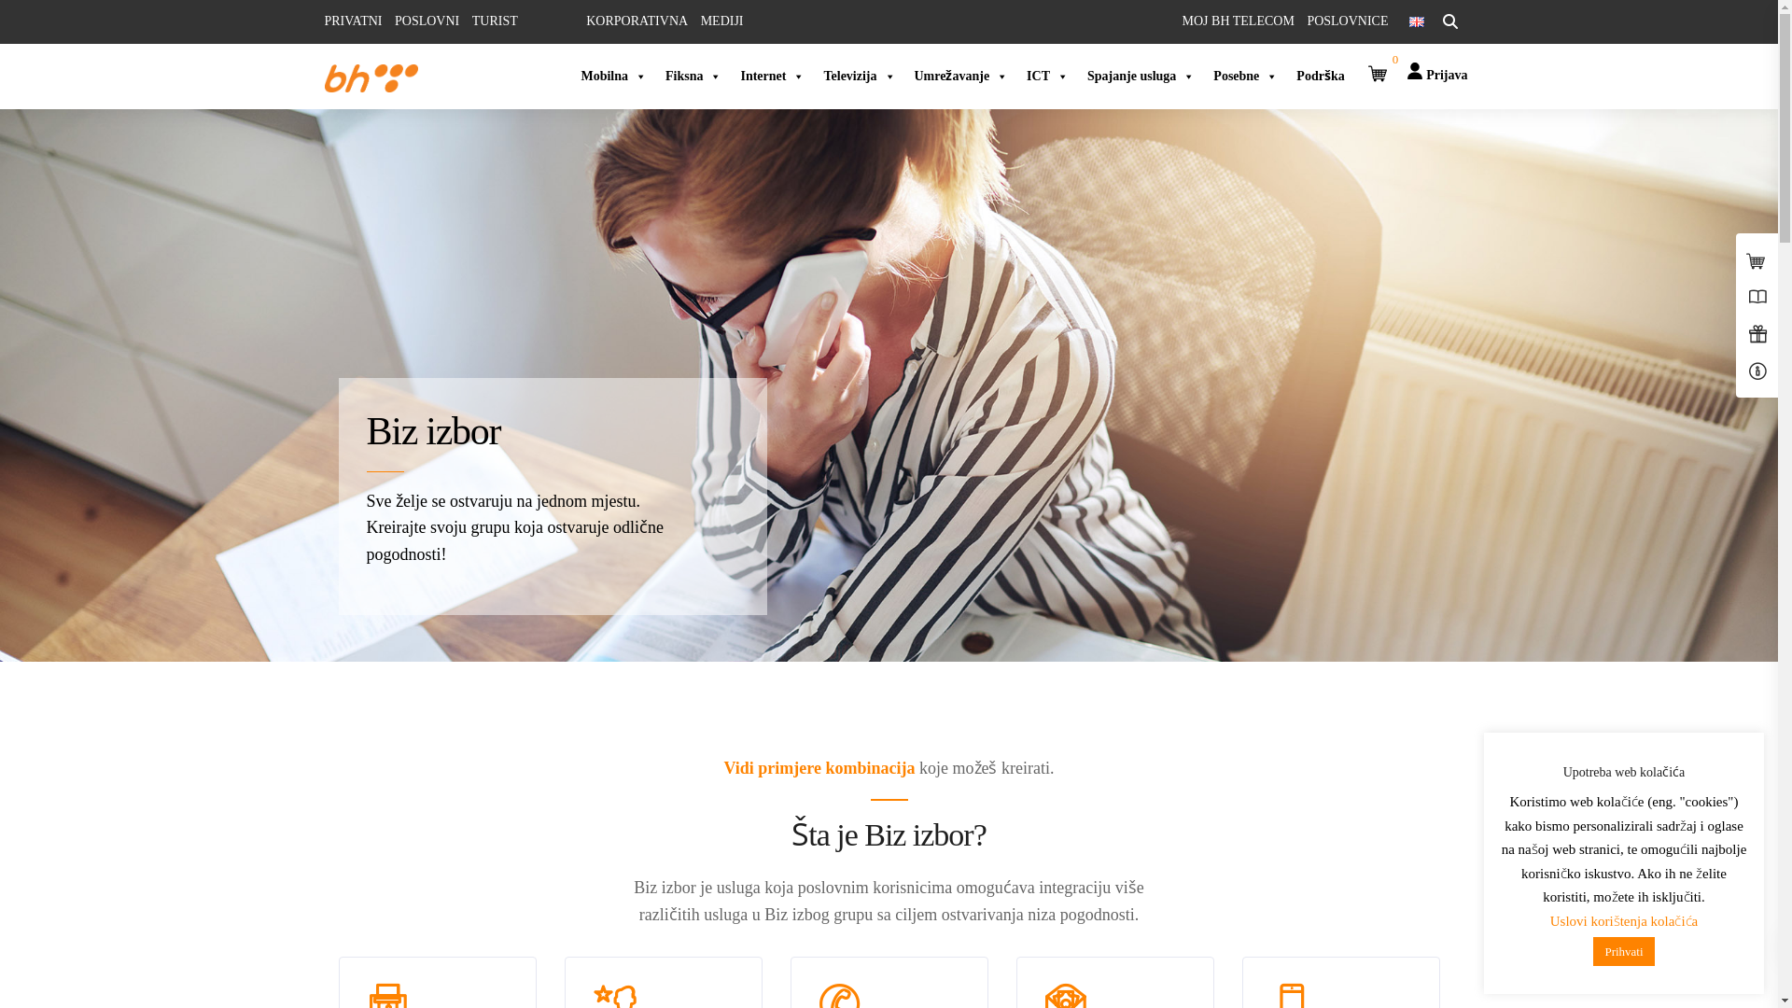  What do you see at coordinates (773, 77) in the screenshot?
I see `Internet` at bounding box center [773, 77].